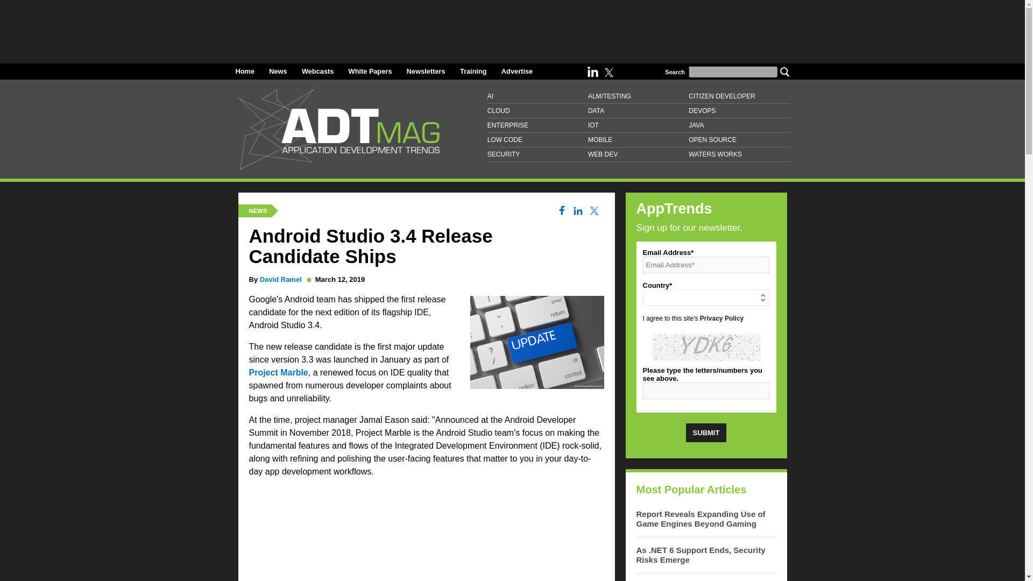 The image size is (1033, 581). What do you see at coordinates (784, 71) in the screenshot?
I see `Search` at bounding box center [784, 71].